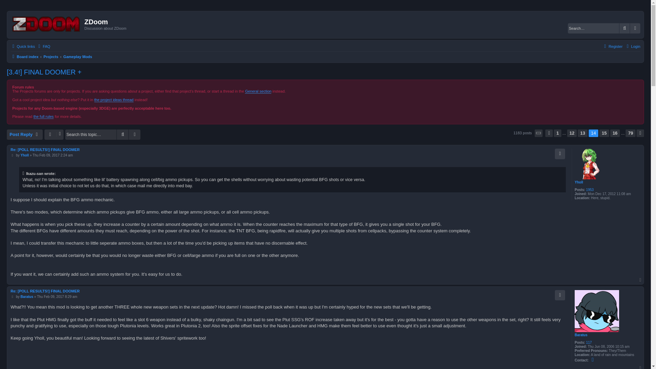  I want to click on Advanced search, so click(635, 28).